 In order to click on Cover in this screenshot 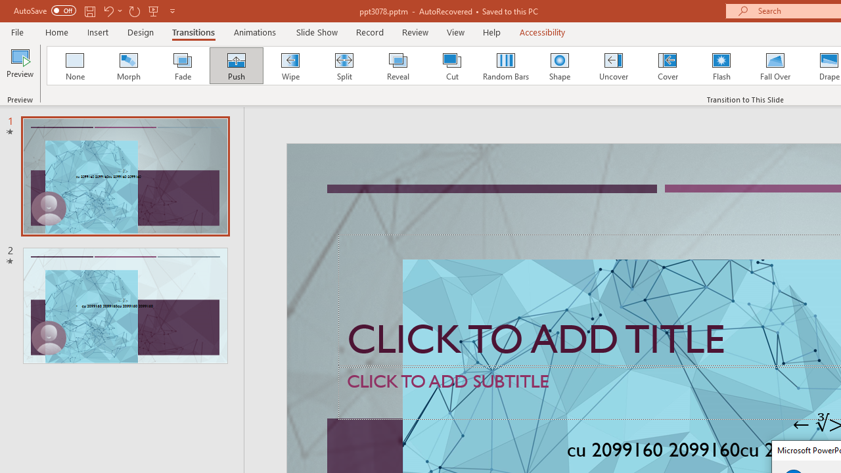, I will do `click(668, 66)`.